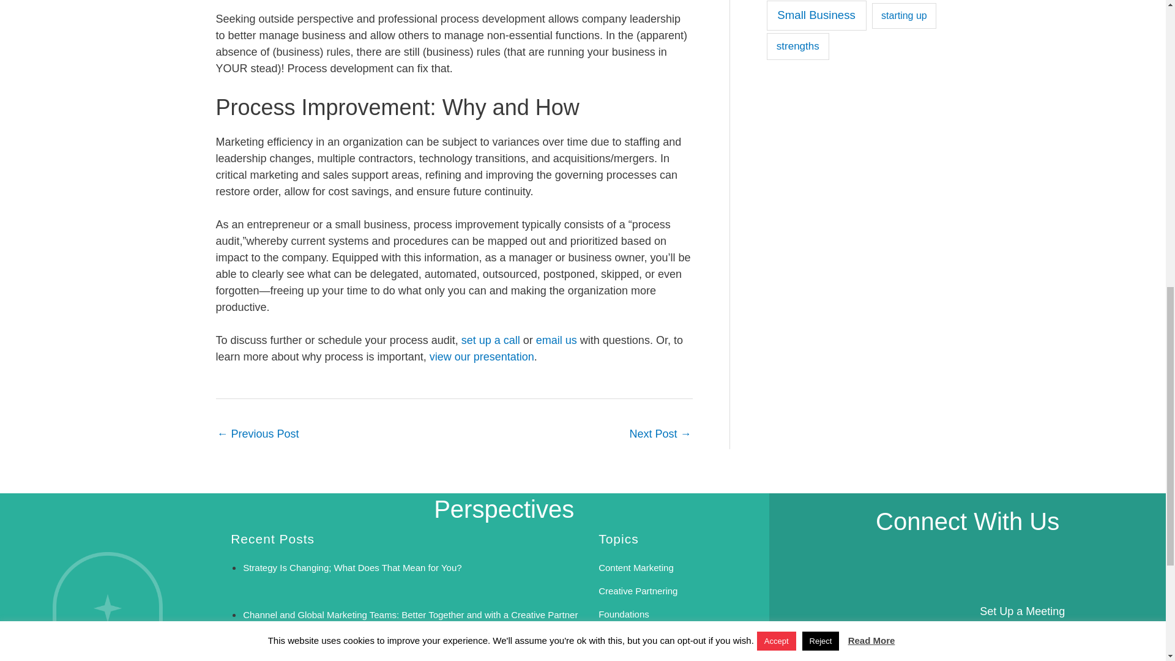 This screenshot has height=661, width=1175. What do you see at coordinates (660, 435) in the screenshot?
I see `Why Hire a Strategic Marketing Consultant?` at bounding box center [660, 435].